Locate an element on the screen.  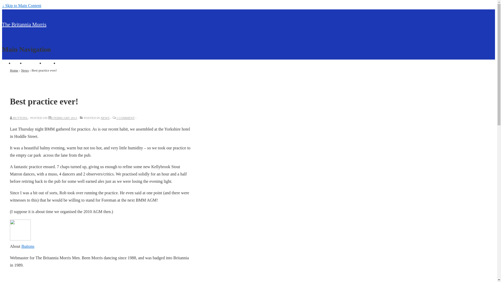
BUTTONS is located at coordinates (19, 118).